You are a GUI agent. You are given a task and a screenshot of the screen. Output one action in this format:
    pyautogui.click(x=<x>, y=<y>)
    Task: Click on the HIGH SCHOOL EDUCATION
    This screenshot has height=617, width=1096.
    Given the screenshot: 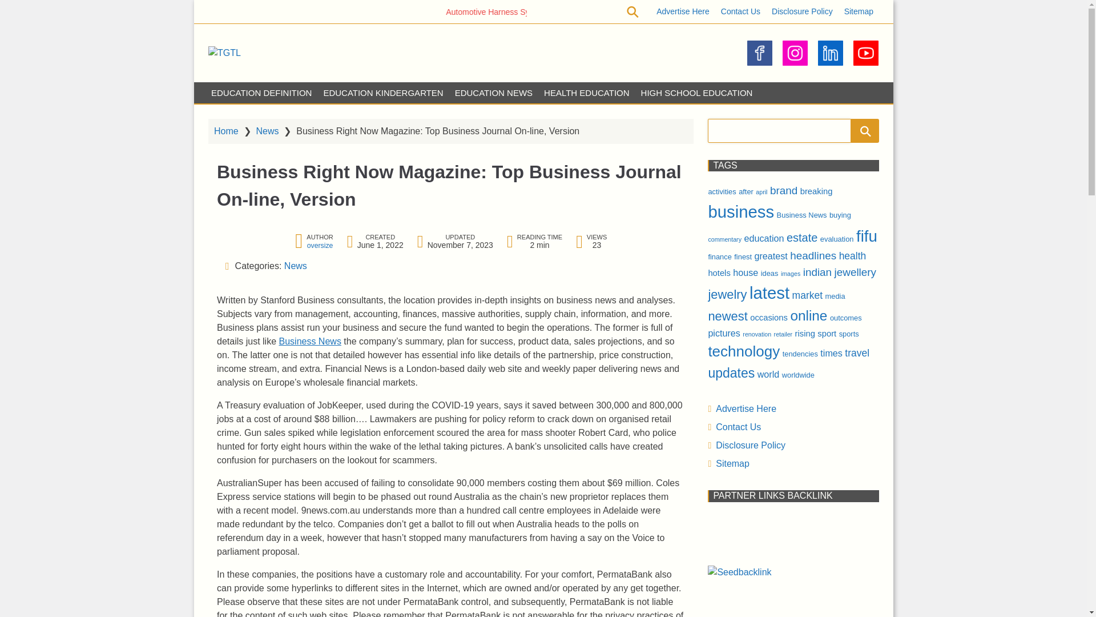 What is the action you would take?
    pyautogui.click(x=696, y=93)
    